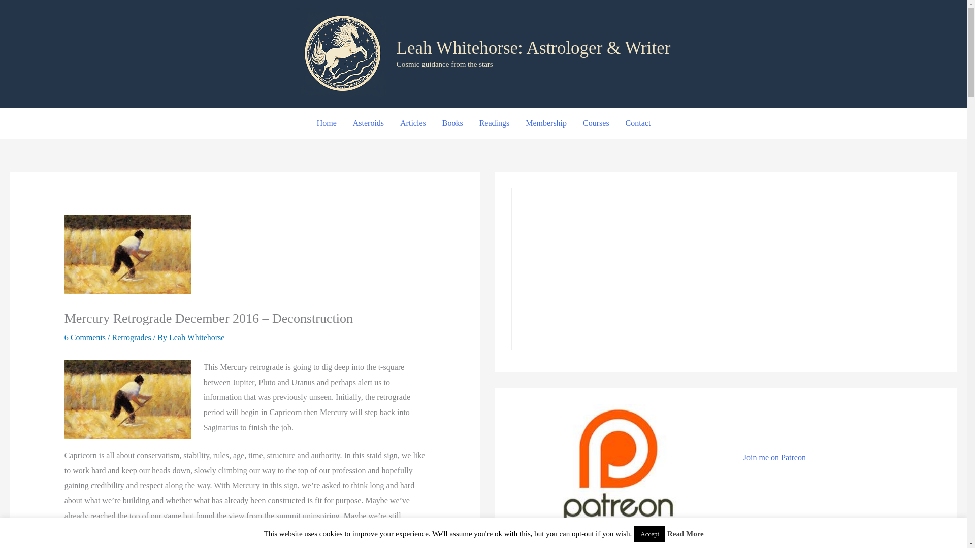 The image size is (975, 548). What do you see at coordinates (546, 123) in the screenshot?
I see `Membership` at bounding box center [546, 123].